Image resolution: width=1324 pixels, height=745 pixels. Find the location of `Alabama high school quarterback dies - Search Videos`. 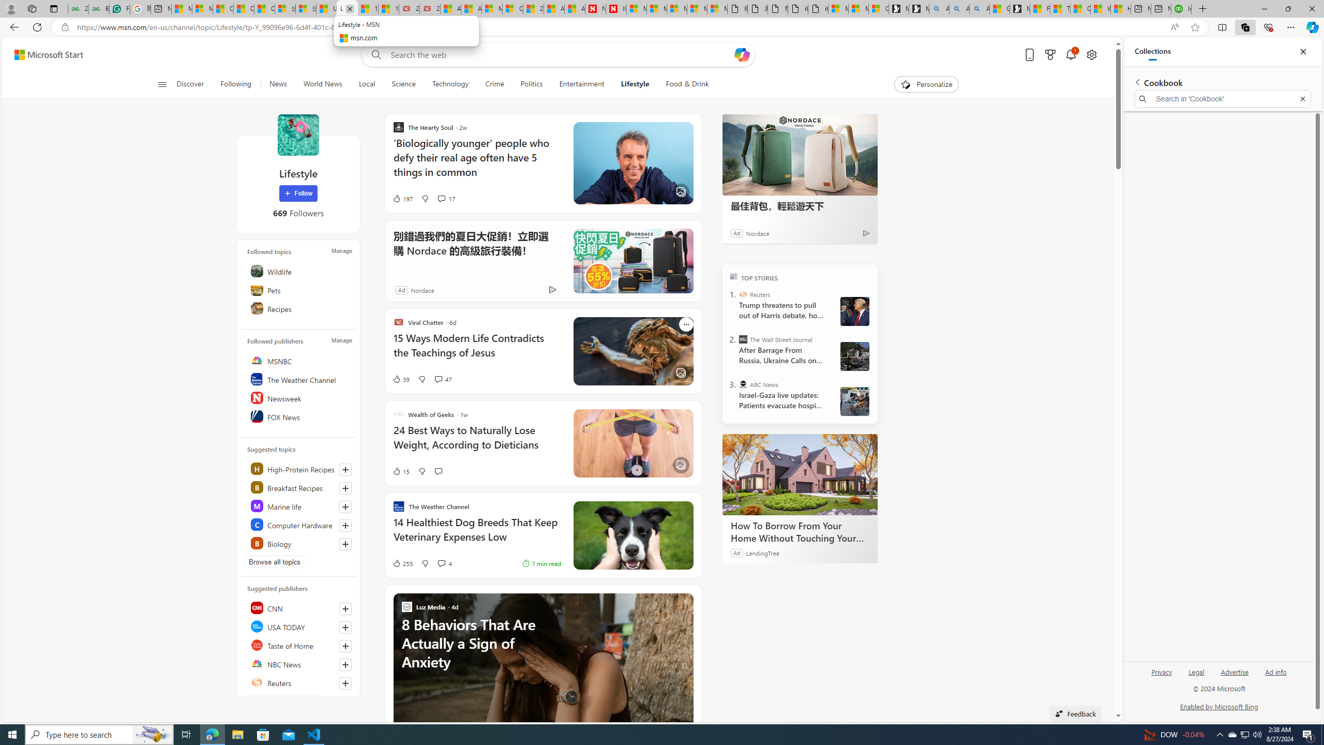

Alabama high school quarterback dies - Search Videos is located at coordinates (980, 9).